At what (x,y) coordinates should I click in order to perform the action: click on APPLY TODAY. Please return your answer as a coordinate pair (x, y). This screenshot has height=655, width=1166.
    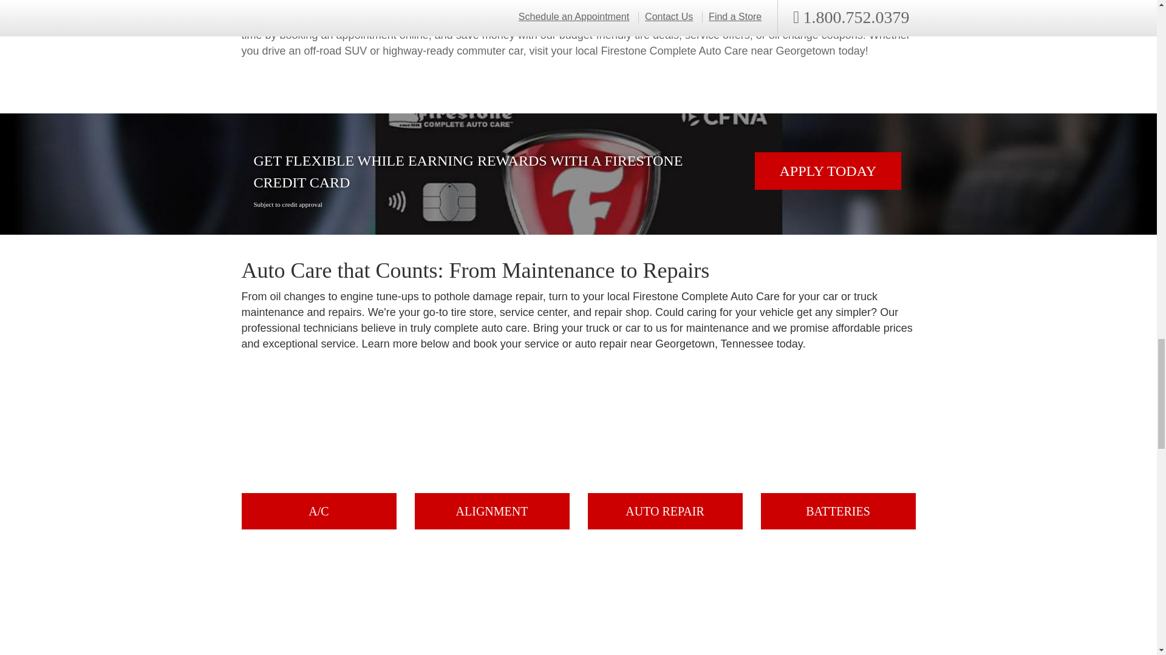
    Looking at the image, I should click on (828, 171).